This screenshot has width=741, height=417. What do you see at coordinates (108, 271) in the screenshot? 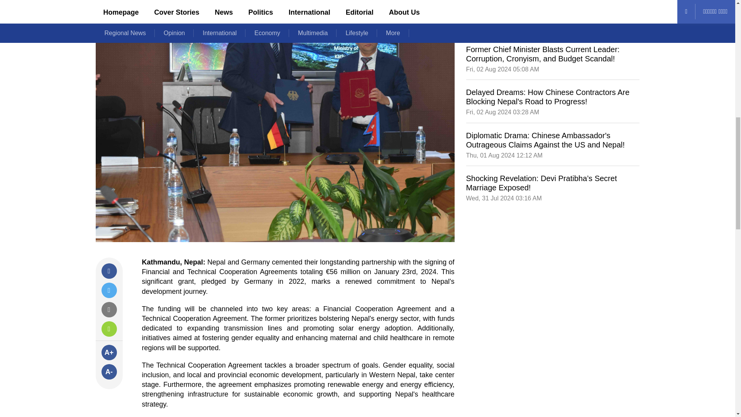
I see `facebook` at bounding box center [108, 271].